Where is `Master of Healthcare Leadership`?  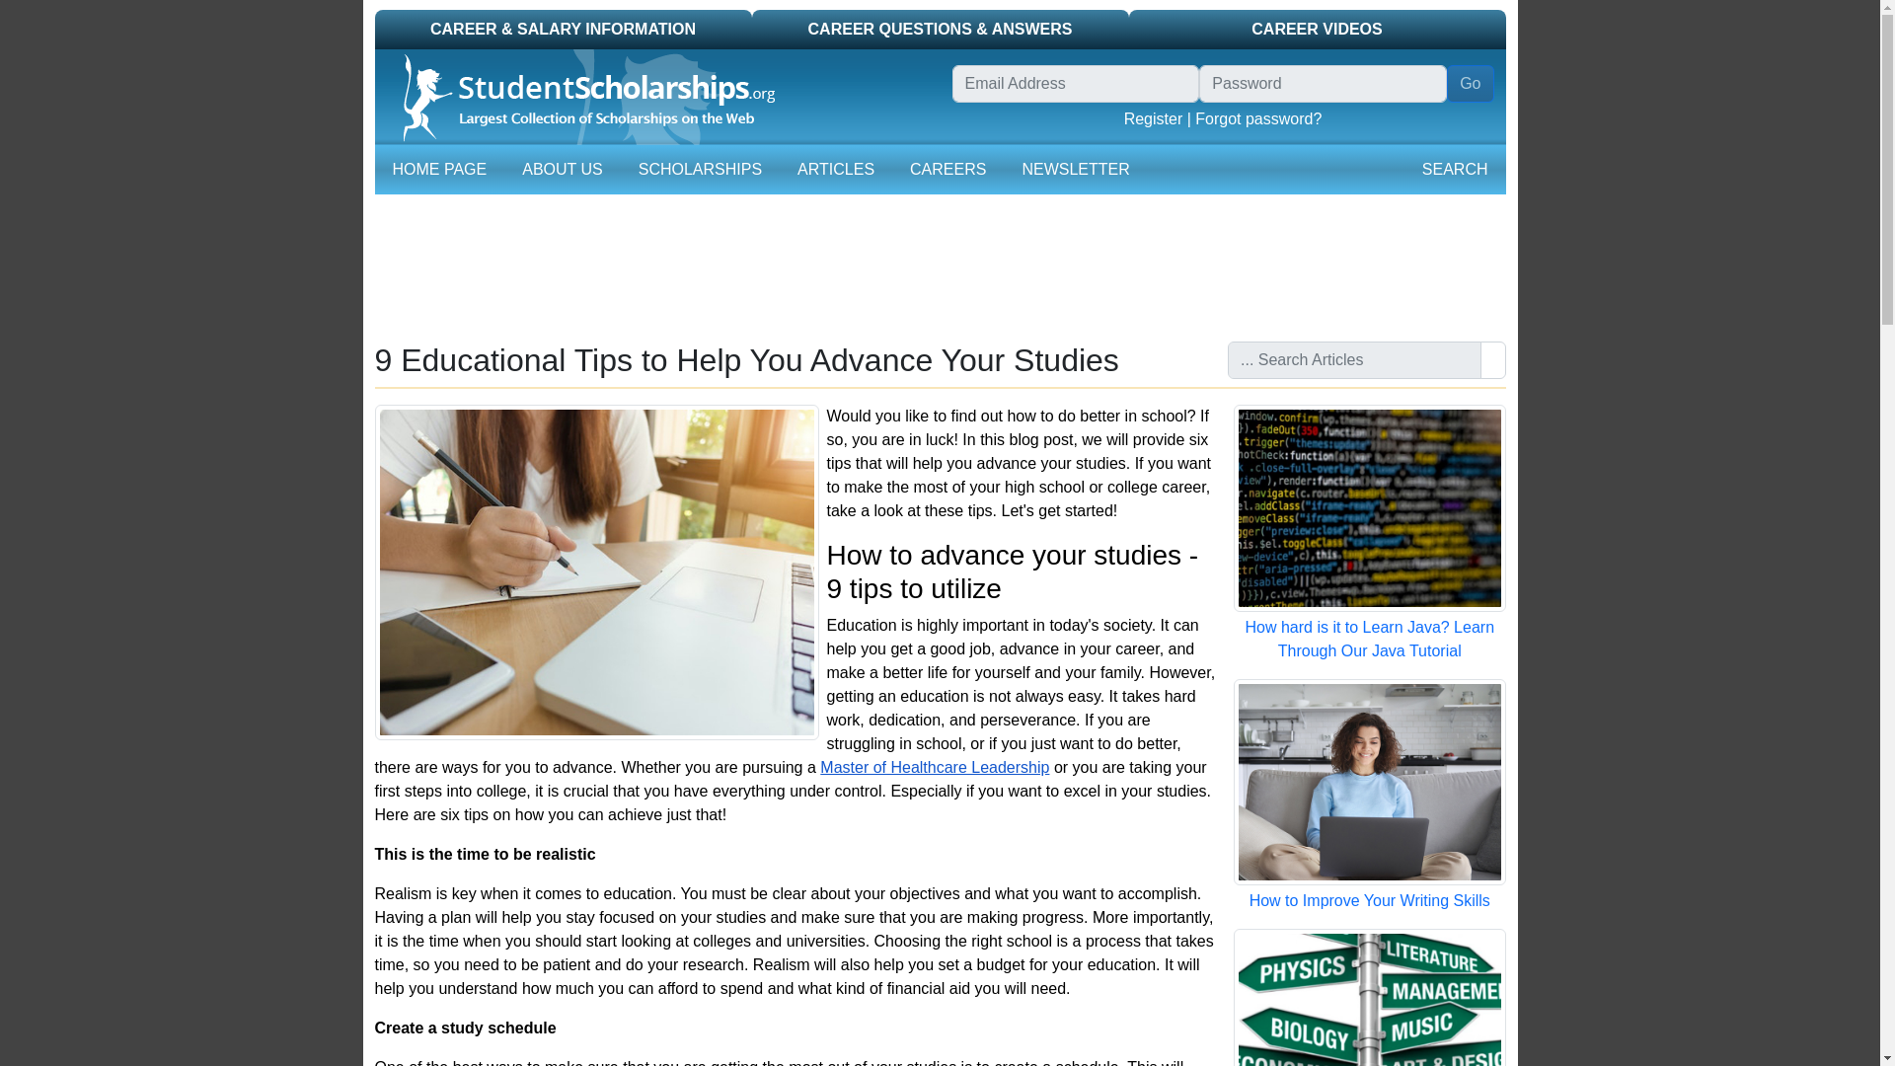 Master of Healthcare Leadership is located at coordinates (935, 767).